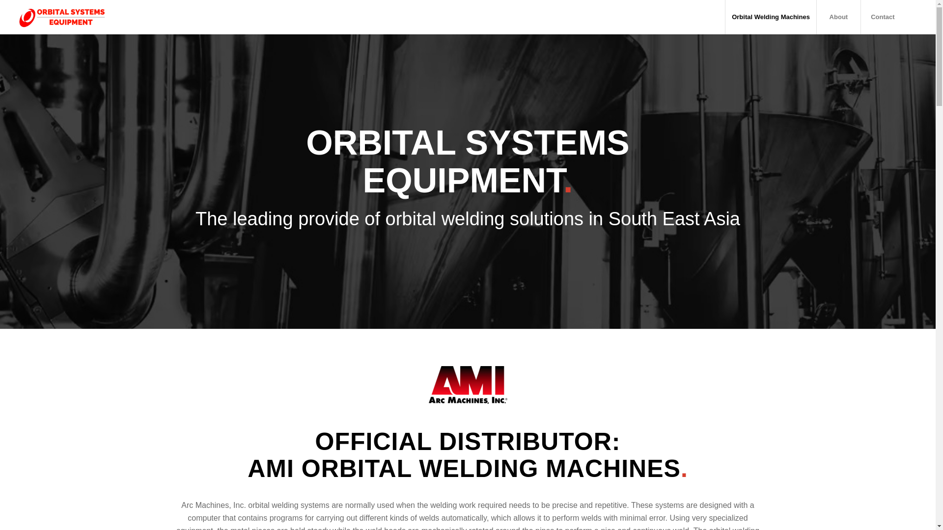 The image size is (943, 530). What do you see at coordinates (771, 17) in the screenshot?
I see `Orbital Welding Machines` at bounding box center [771, 17].